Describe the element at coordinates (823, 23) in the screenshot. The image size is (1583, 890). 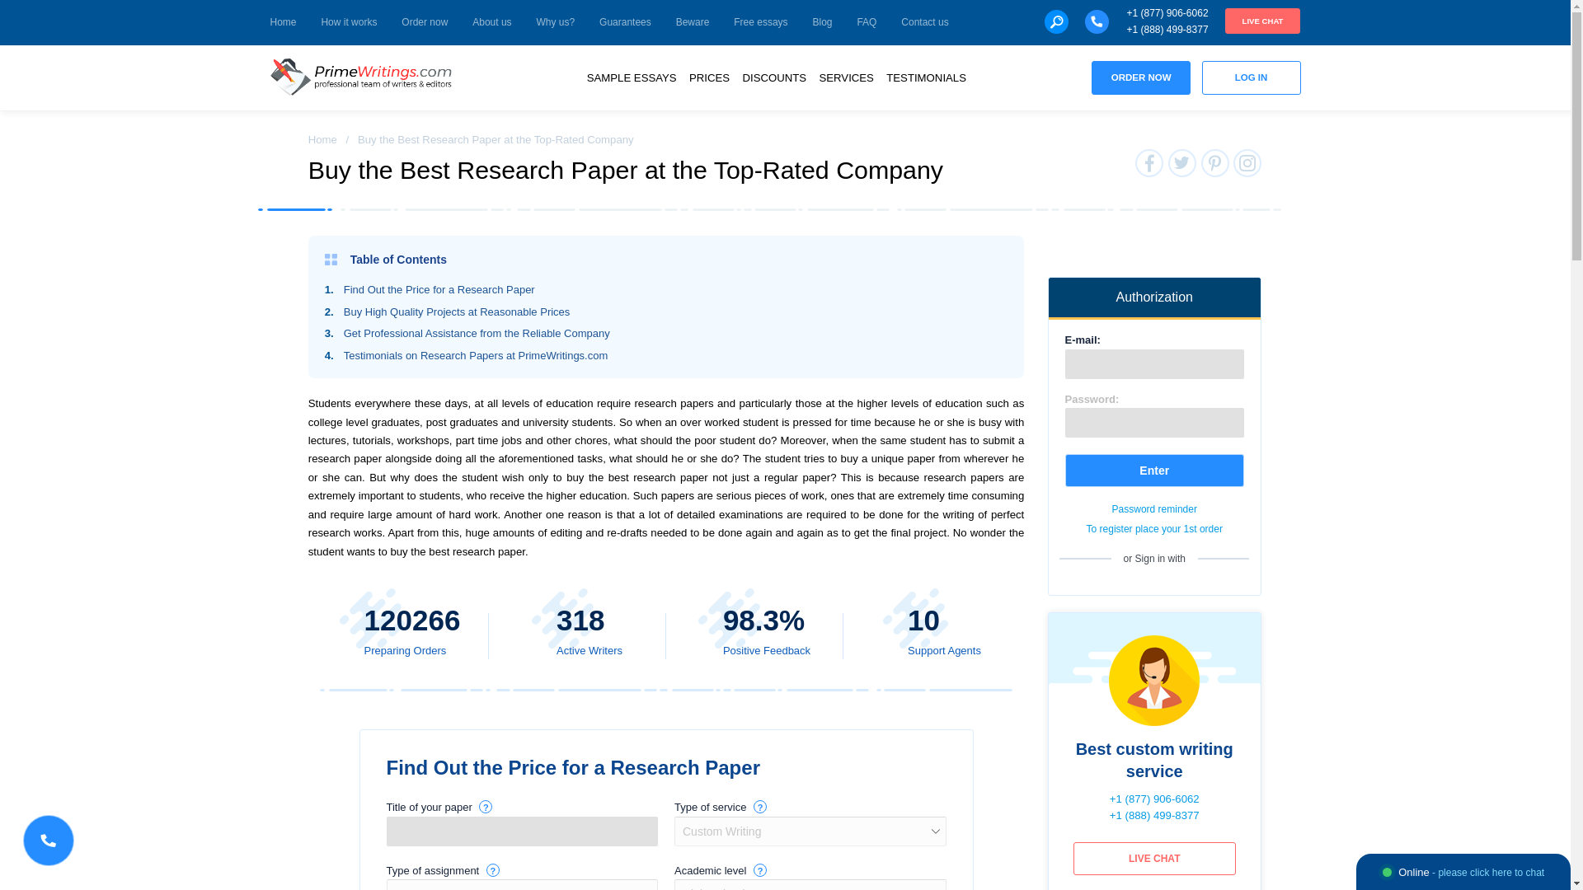
I see `Blog` at that location.